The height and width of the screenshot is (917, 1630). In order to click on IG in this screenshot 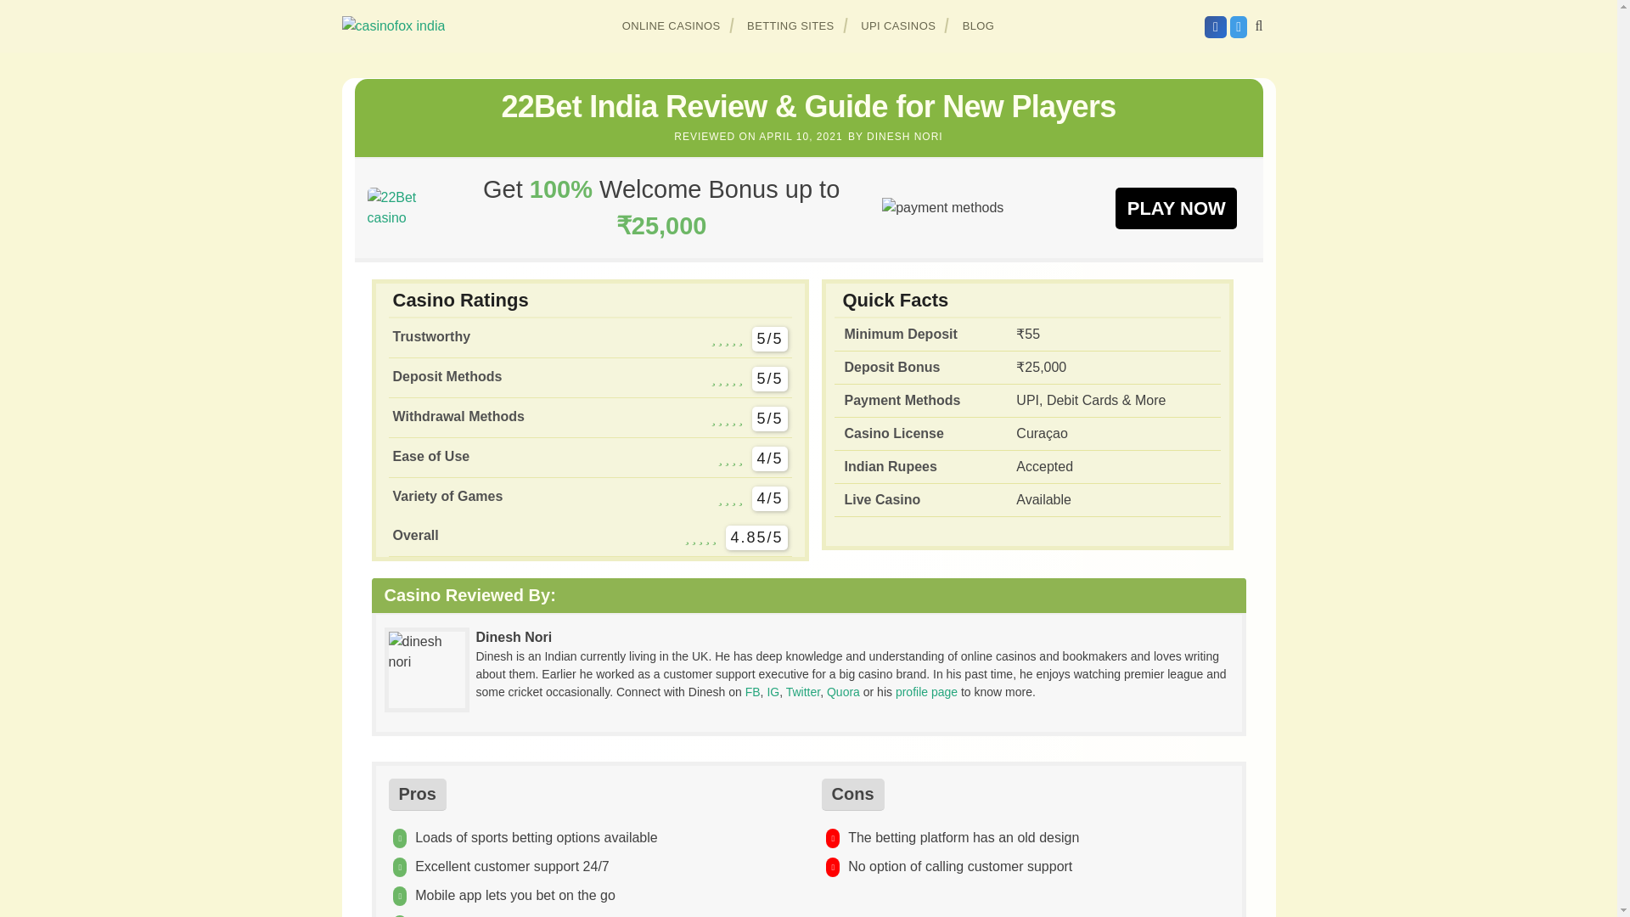, I will do `click(773, 691)`.